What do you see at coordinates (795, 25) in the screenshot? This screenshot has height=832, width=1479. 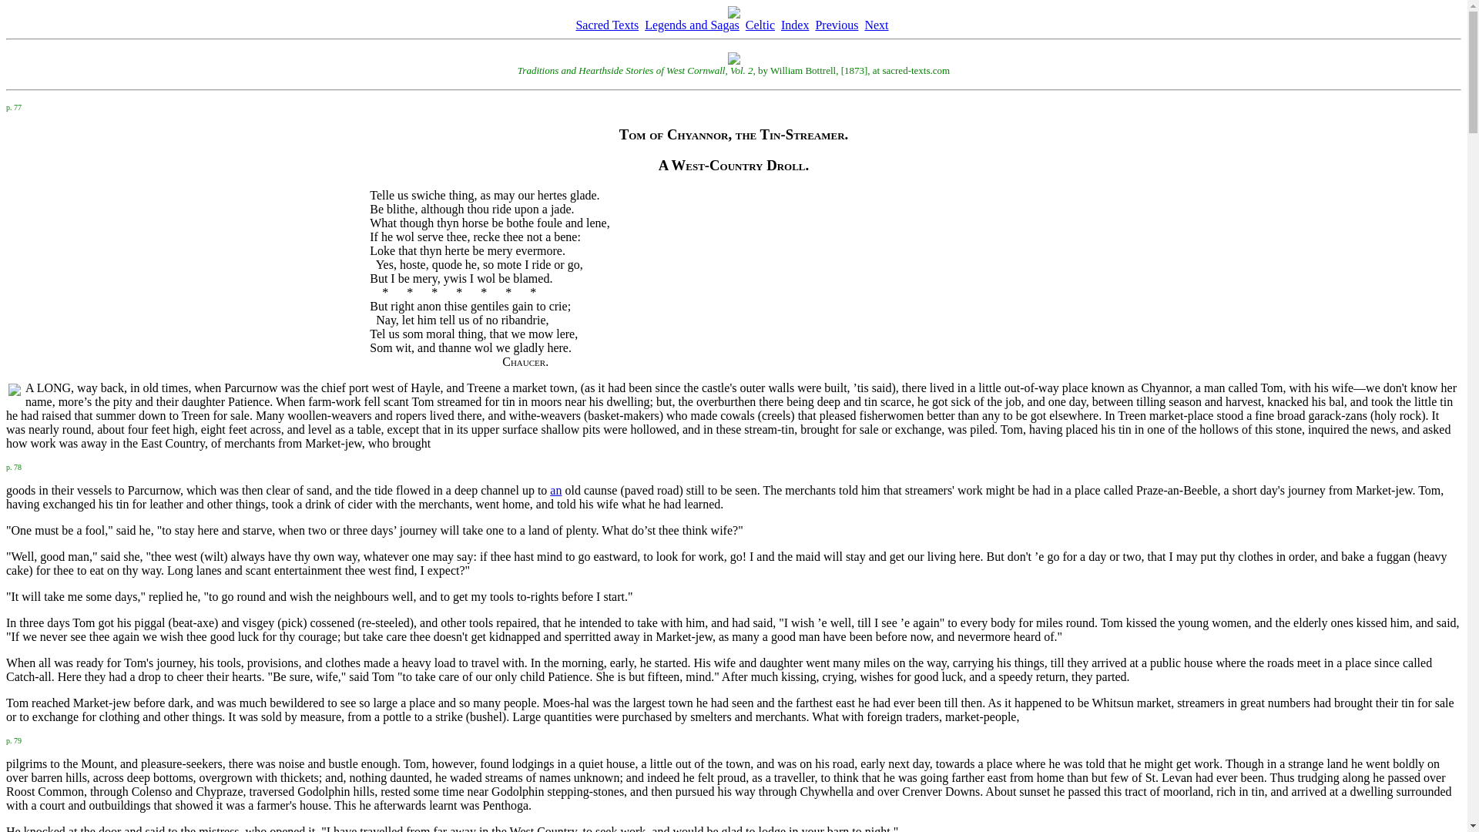 I see `Index` at bounding box center [795, 25].